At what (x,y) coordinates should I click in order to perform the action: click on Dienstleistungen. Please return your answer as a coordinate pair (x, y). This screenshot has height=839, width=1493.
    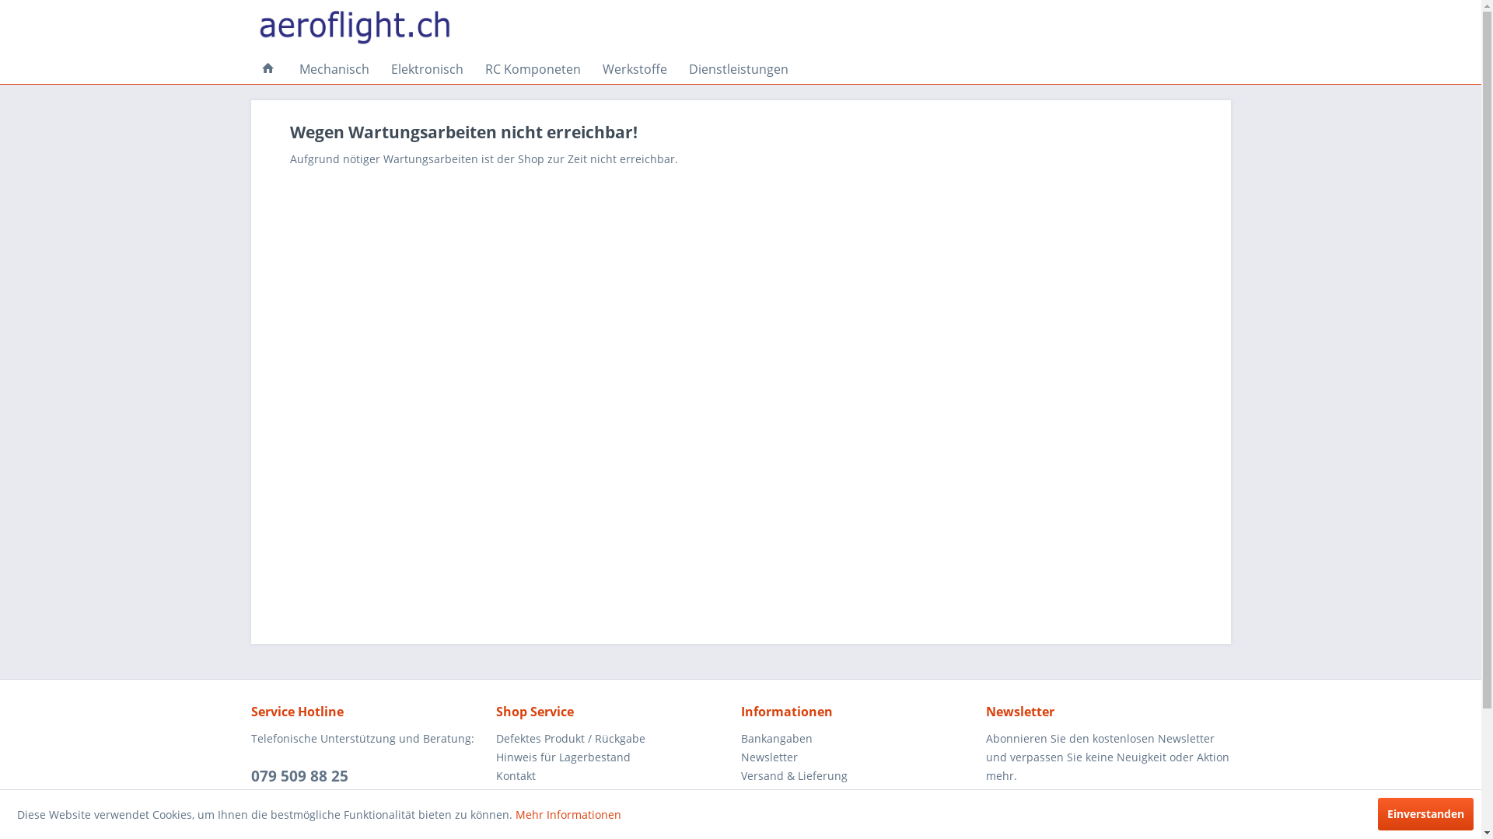
    Looking at the image, I should click on (739, 69).